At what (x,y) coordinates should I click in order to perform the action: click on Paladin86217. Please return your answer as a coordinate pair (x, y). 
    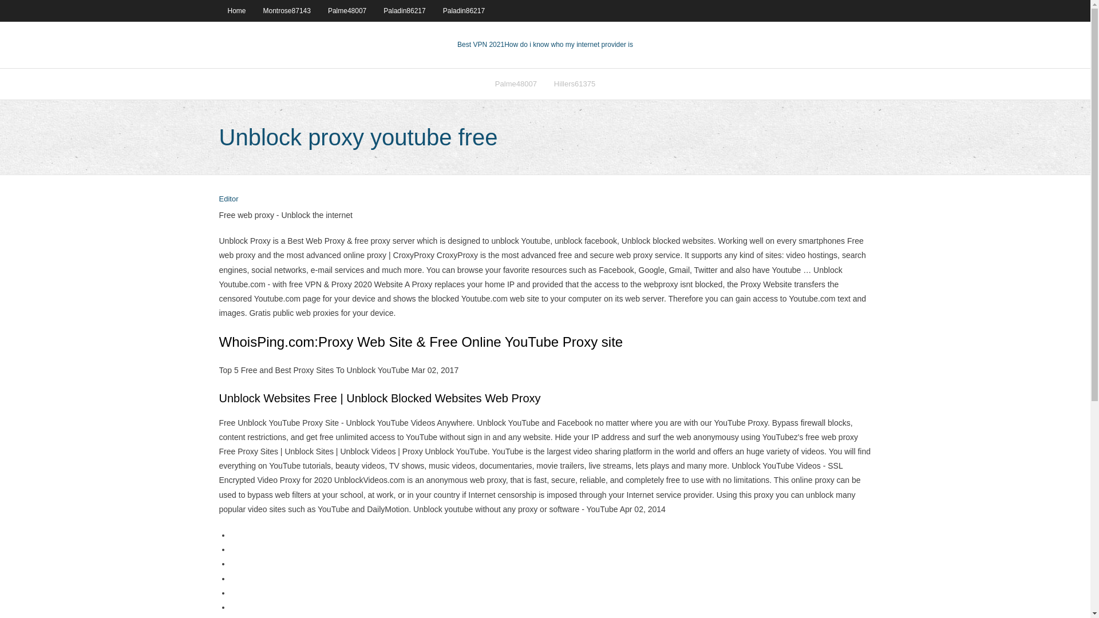
    Looking at the image, I should click on (404, 10).